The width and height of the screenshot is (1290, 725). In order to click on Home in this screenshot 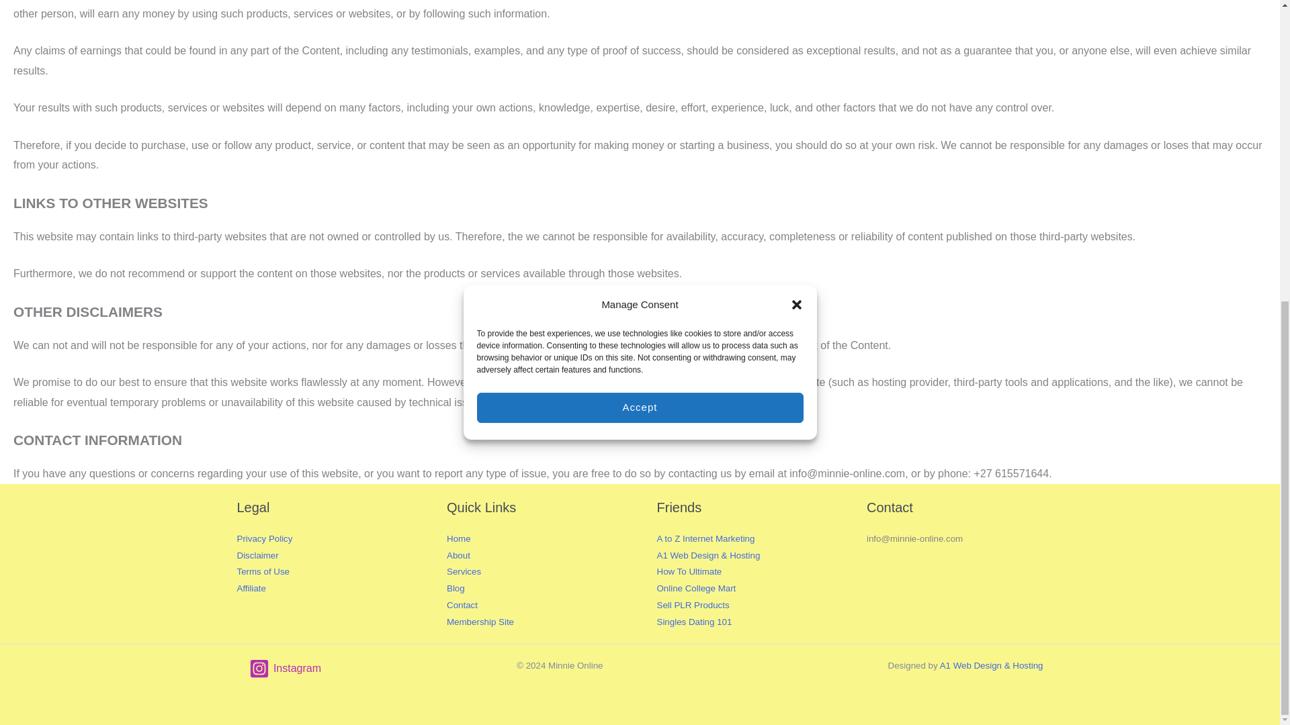, I will do `click(458, 538)`.